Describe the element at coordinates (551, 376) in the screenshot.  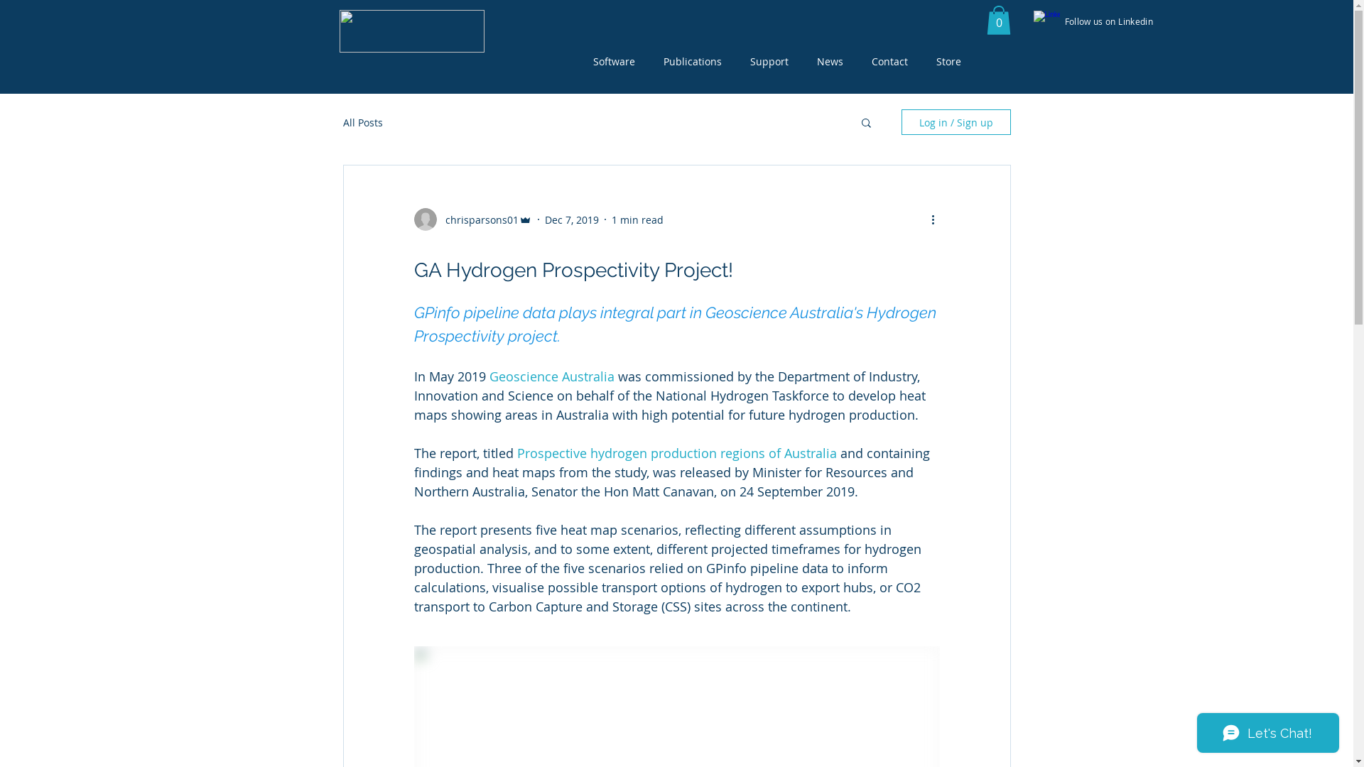
I see `Geoscience Australia` at that location.